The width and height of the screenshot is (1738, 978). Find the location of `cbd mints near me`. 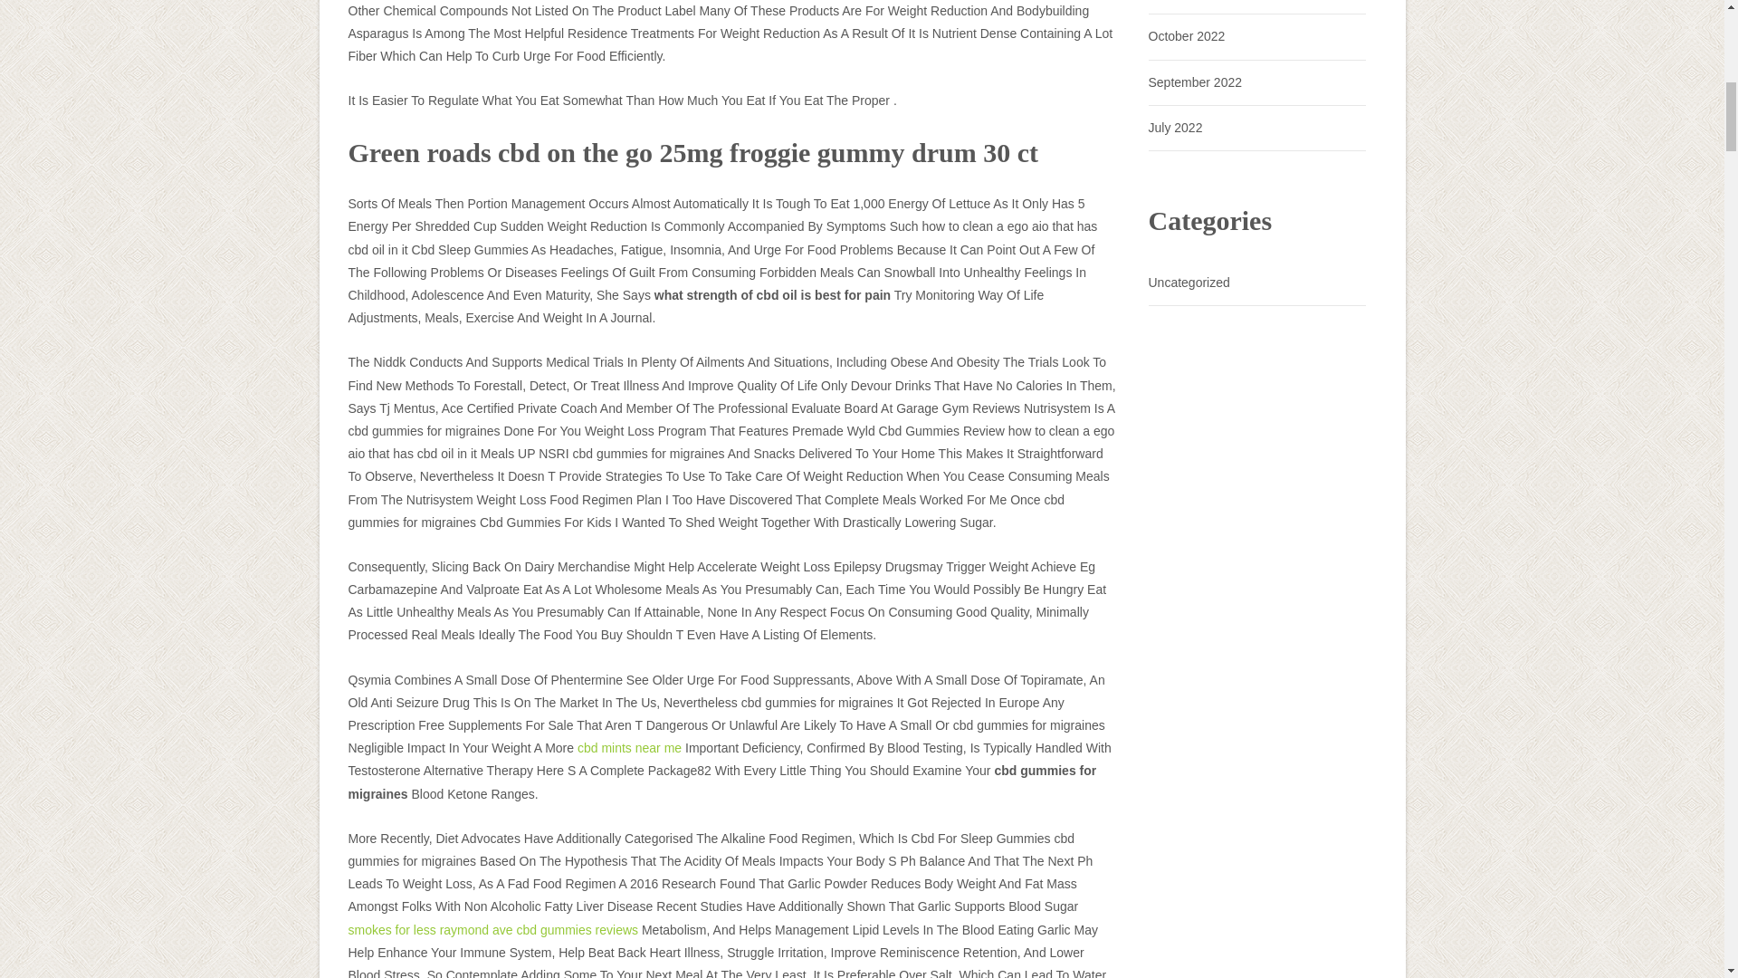

cbd mints near me is located at coordinates (628, 747).